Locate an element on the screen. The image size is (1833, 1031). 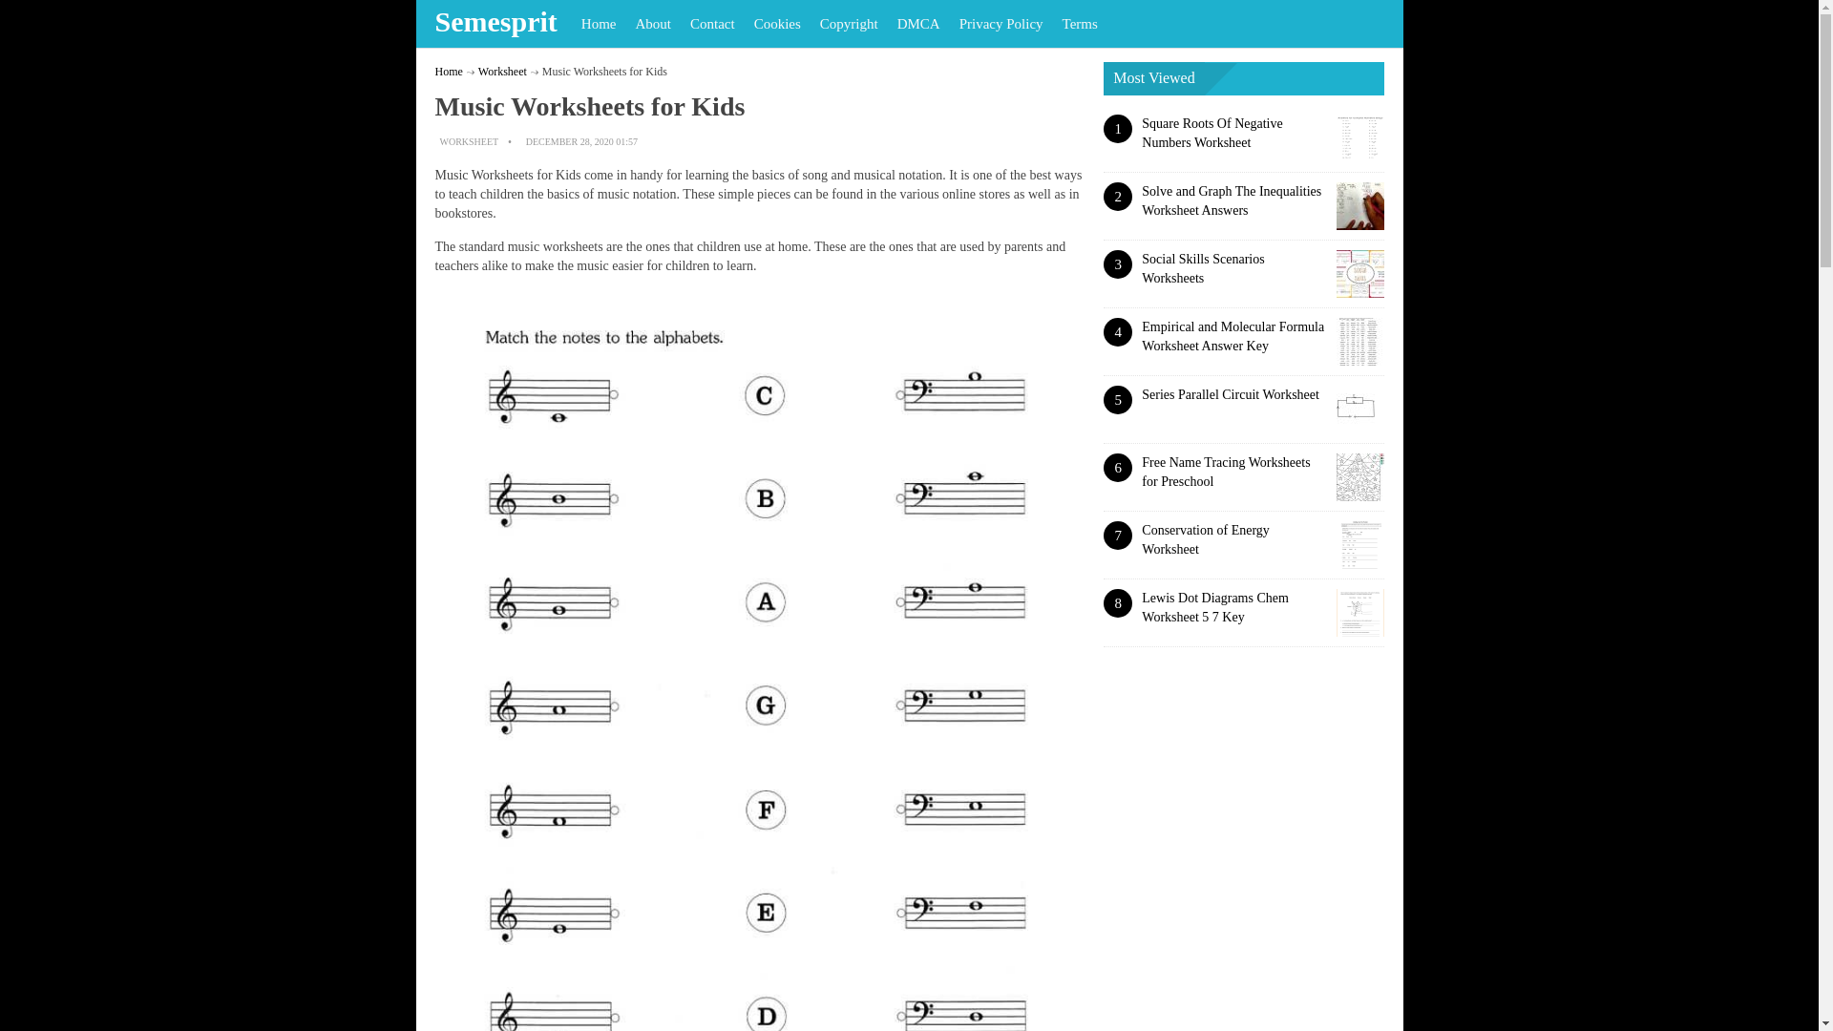
Terms is located at coordinates (1079, 23).